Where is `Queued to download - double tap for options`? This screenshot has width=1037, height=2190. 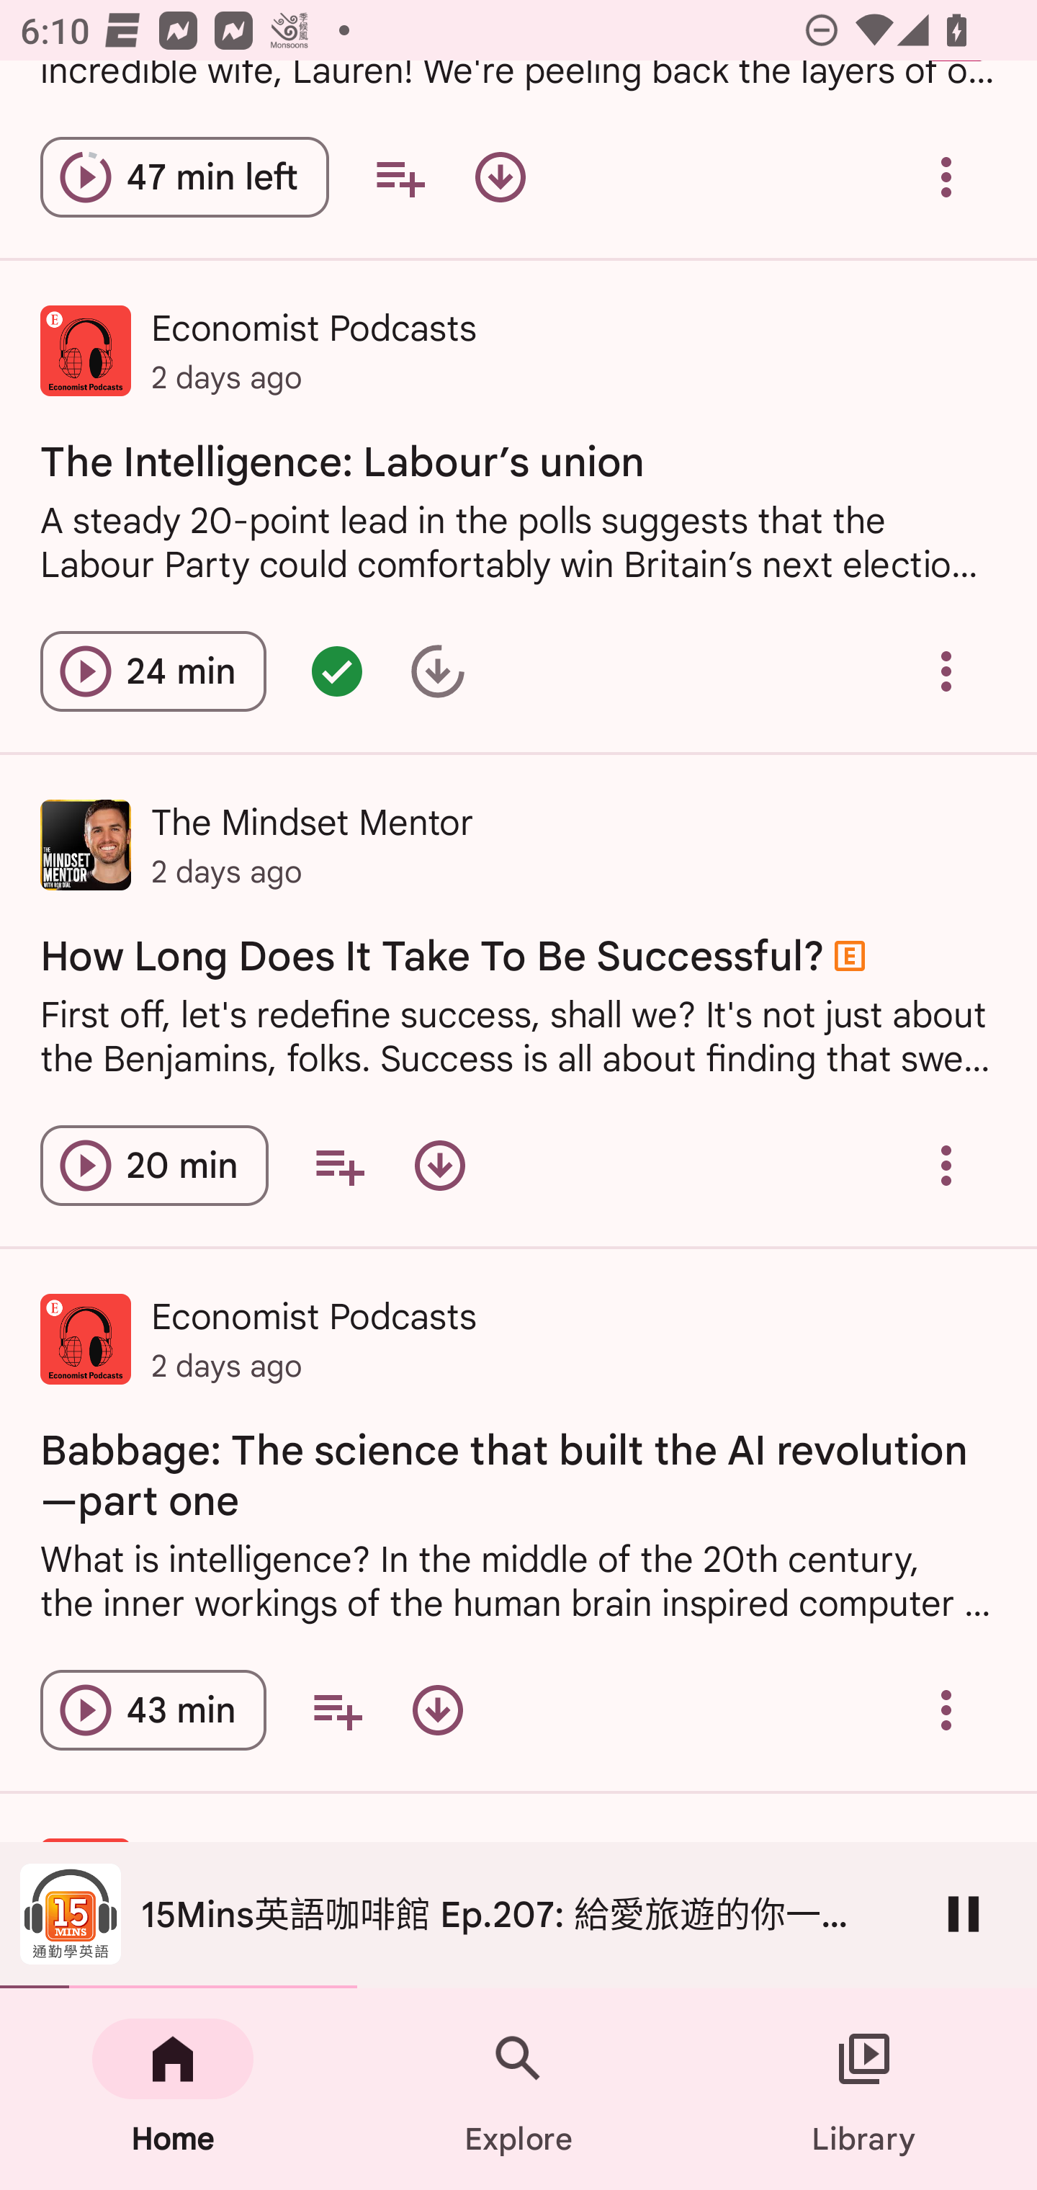 Queued to download - double tap for options is located at coordinates (438, 671).